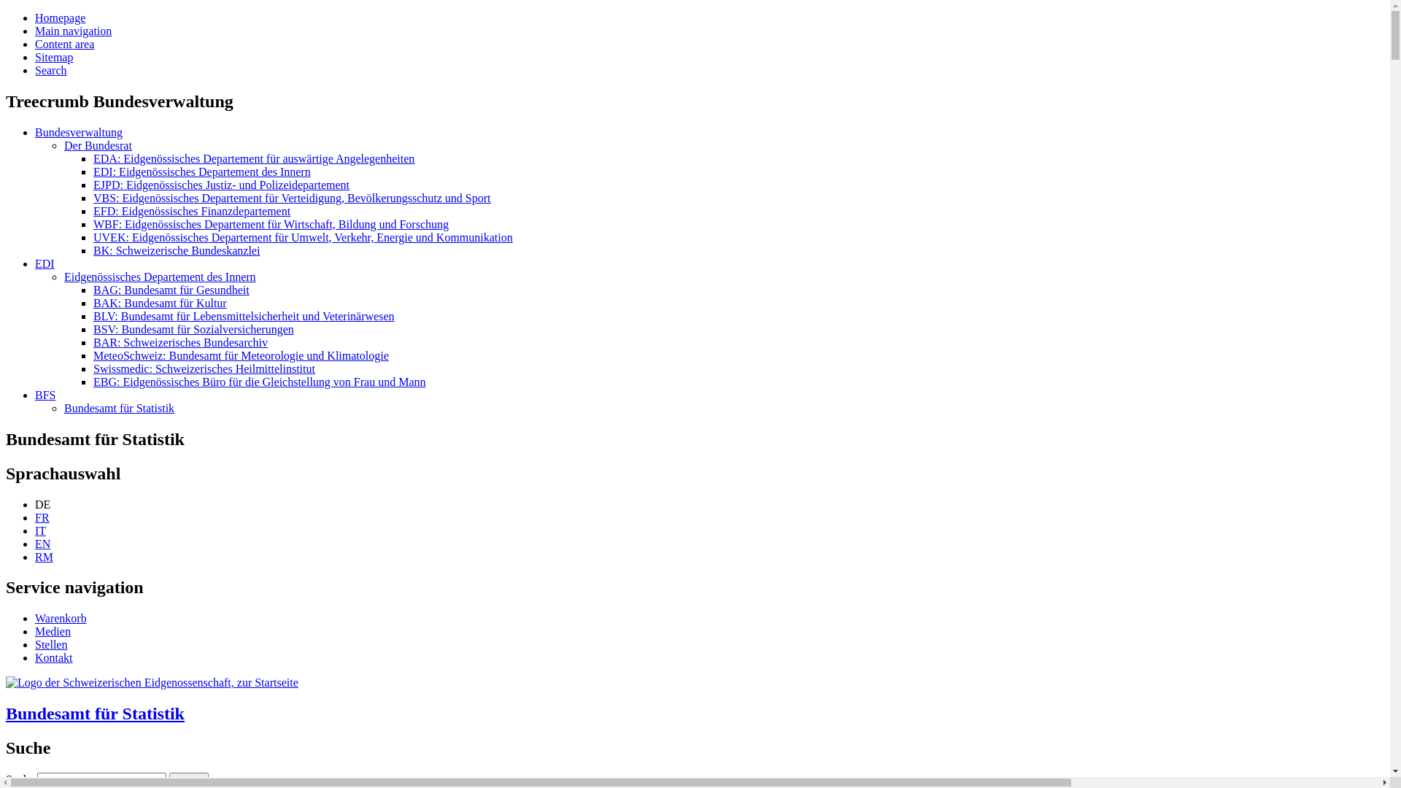  What do you see at coordinates (51, 70) in the screenshot?
I see `Search` at bounding box center [51, 70].